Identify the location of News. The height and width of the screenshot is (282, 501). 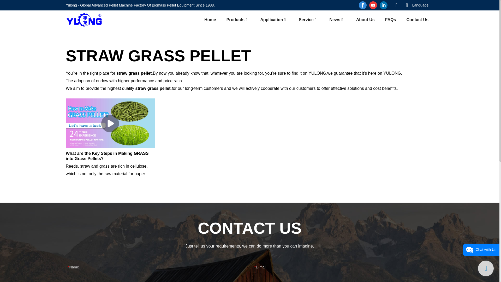
(335, 19).